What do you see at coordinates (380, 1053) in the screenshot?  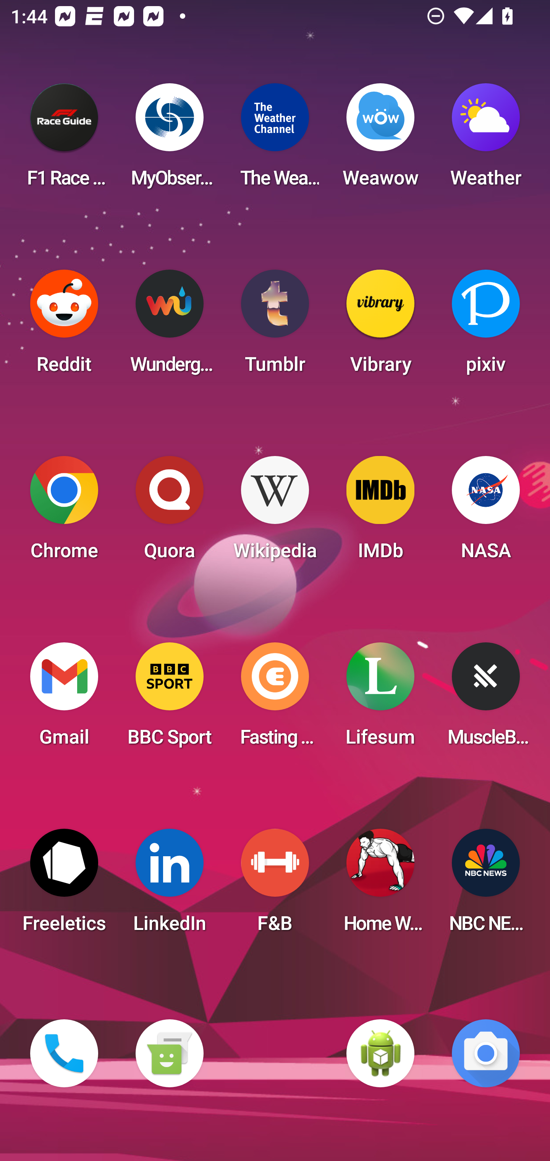 I see `WebView Browser Tester` at bounding box center [380, 1053].